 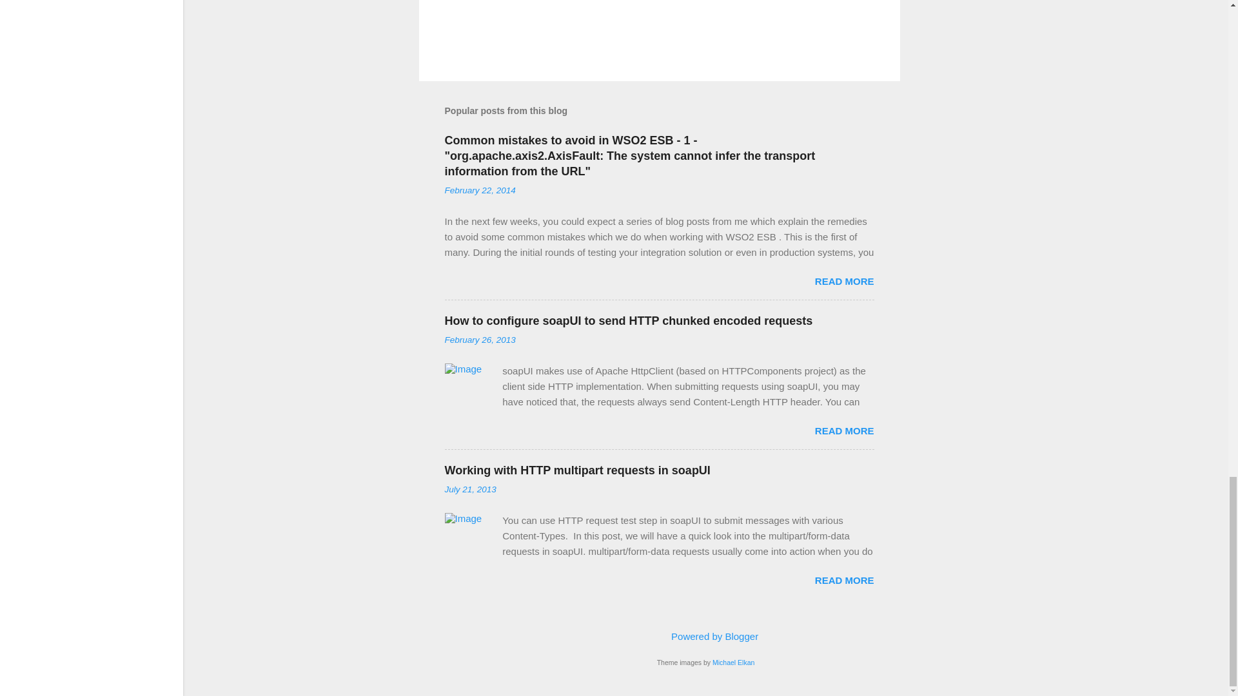 I want to click on July 21, 2013, so click(x=470, y=488).